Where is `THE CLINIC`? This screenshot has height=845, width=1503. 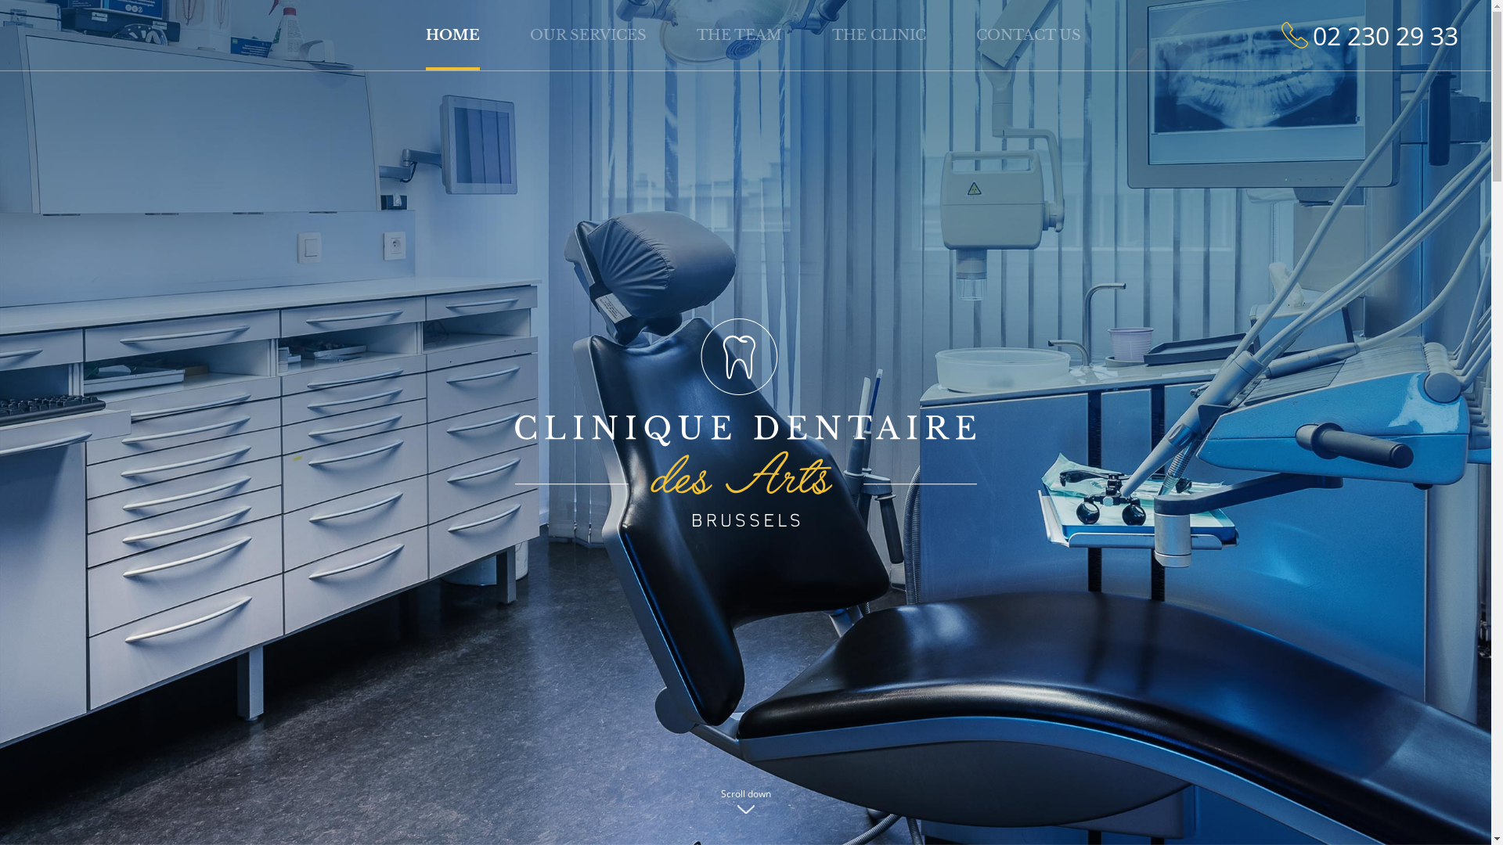
THE CLINIC is located at coordinates (879, 34).